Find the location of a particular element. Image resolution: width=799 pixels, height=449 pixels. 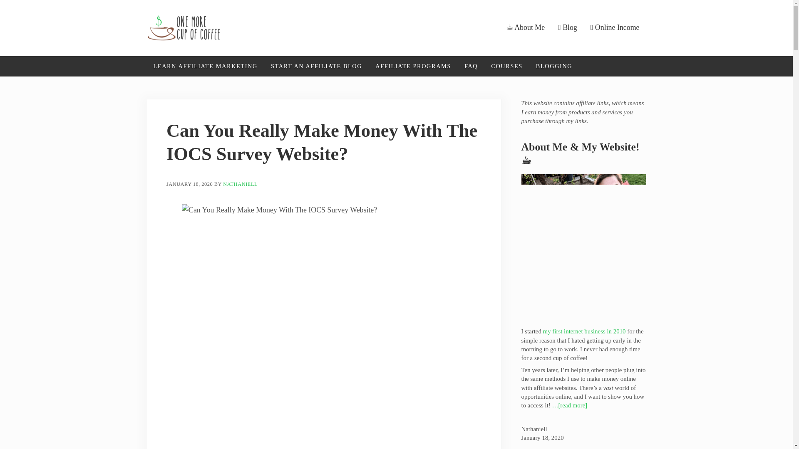

START AN AFFILIATE BLOG is located at coordinates (316, 66).